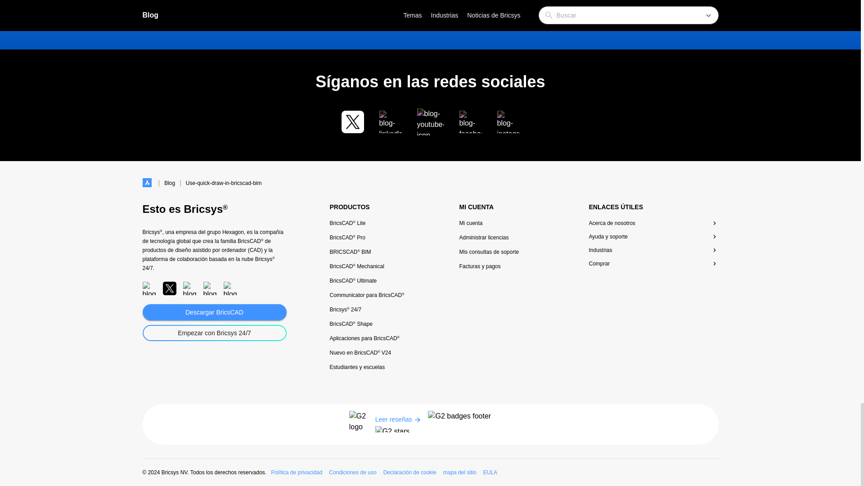 The image size is (864, 486). What do you see at coordinates (430, 121) in the screenshot?
I see `blog-youtube-icon` at bounding box center [430, 121].